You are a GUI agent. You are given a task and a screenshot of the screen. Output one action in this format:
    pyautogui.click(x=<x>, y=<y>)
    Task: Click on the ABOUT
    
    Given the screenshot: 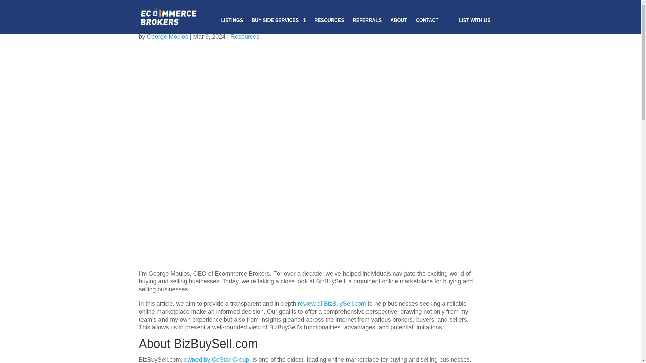 What is the action you would take?
    pyautogui.click(x=398, y=26)
    